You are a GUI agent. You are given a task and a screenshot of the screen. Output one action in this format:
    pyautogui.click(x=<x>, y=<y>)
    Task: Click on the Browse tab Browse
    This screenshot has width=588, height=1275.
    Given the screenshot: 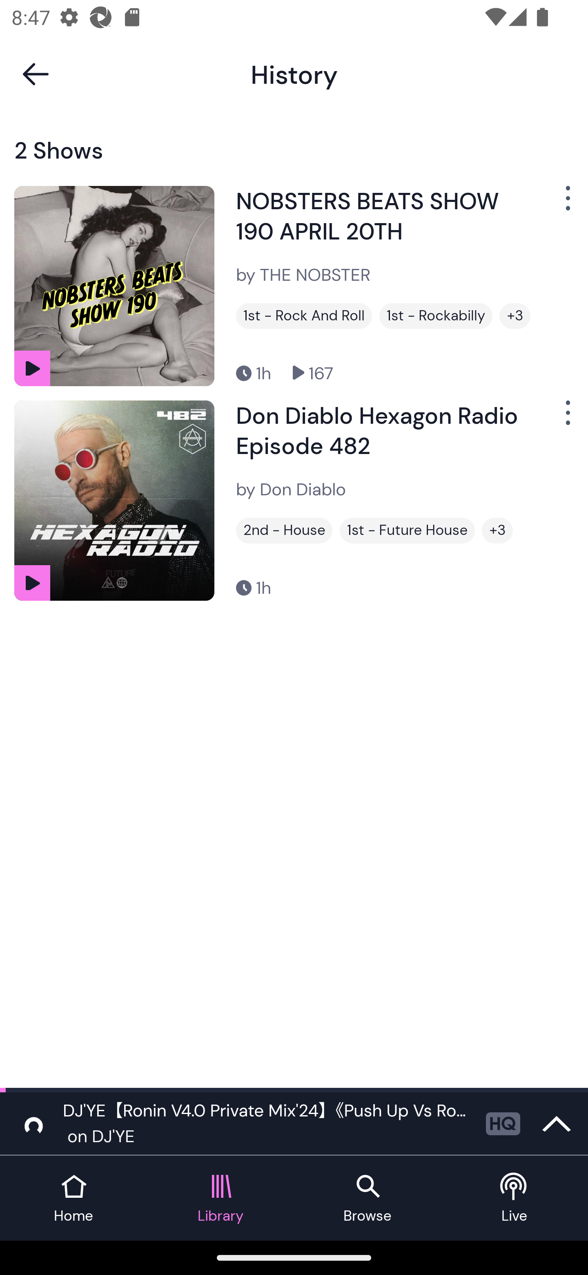 What is the action you would take?
    pyautogui.click(x=367, y=1198)
    